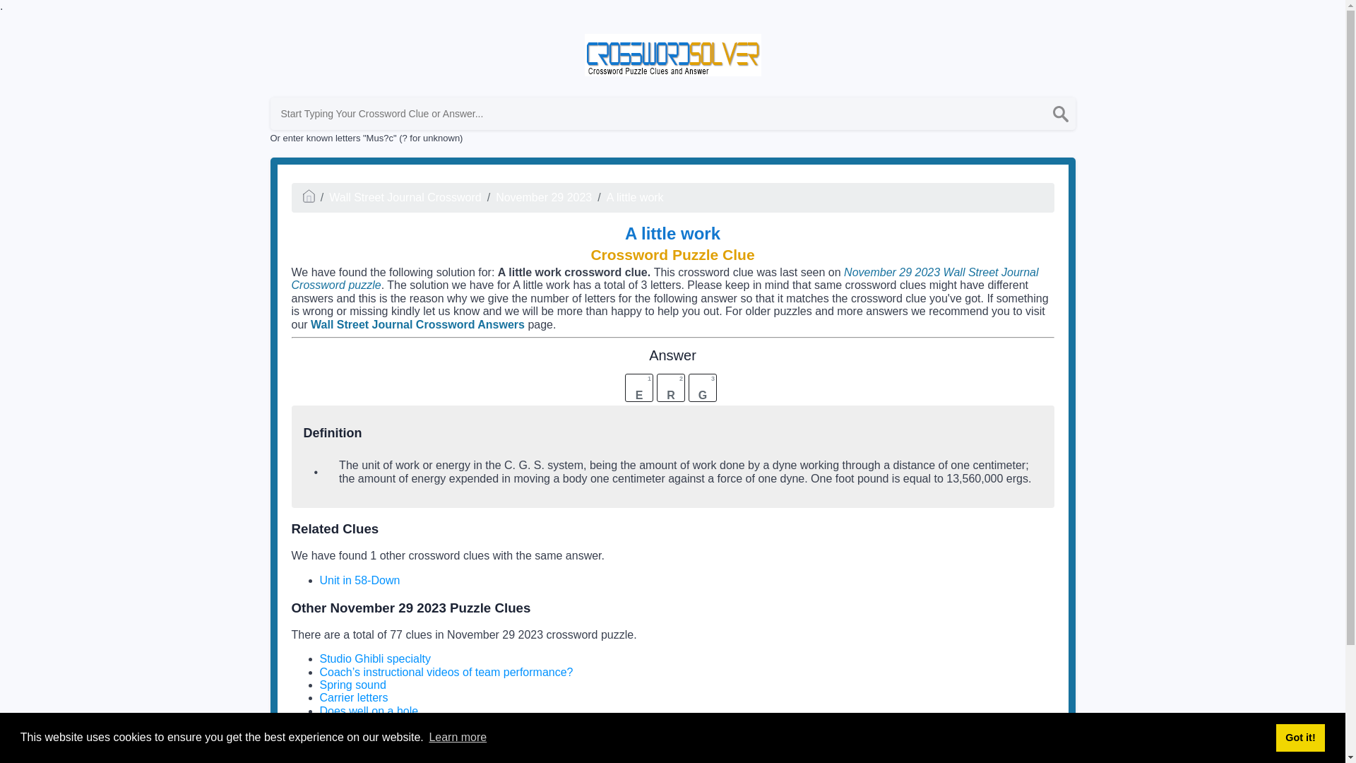 The height and width of the screenshot is (763, 1356). Describe the element at coordinates (359, 581) in the screenshot. I see `Unit in 58-Down` at that location.